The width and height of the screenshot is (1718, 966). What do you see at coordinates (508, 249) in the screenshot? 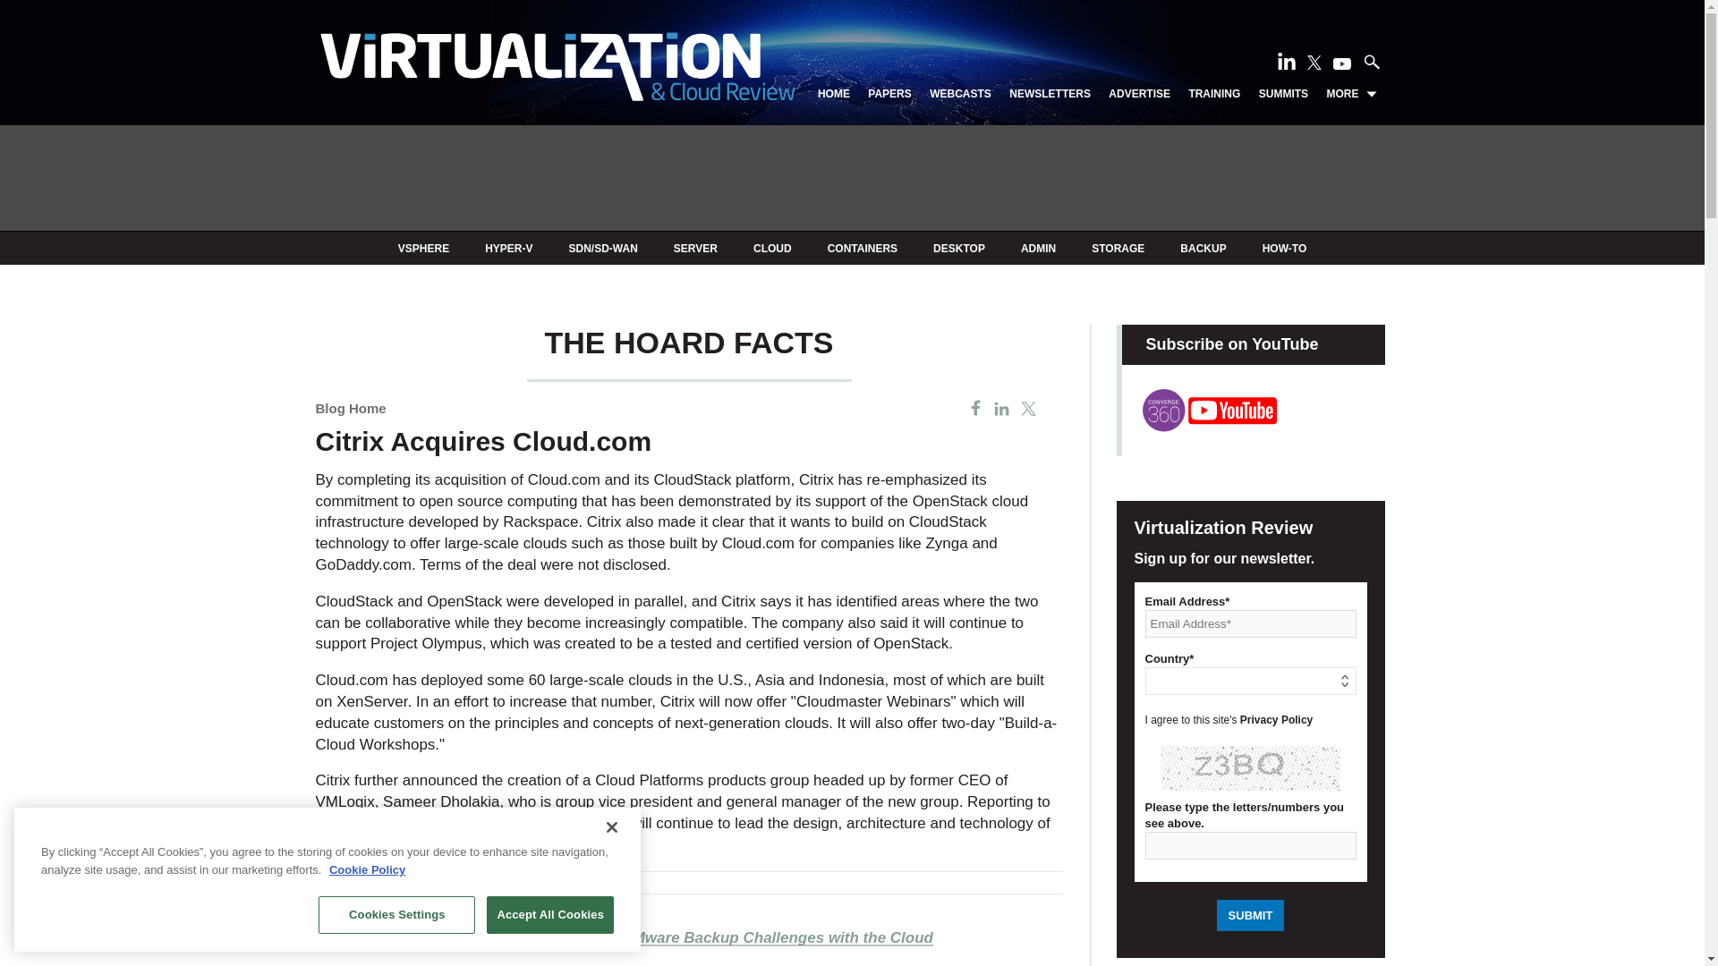
I see `HYPER-V` at bounding box center [508, 249].